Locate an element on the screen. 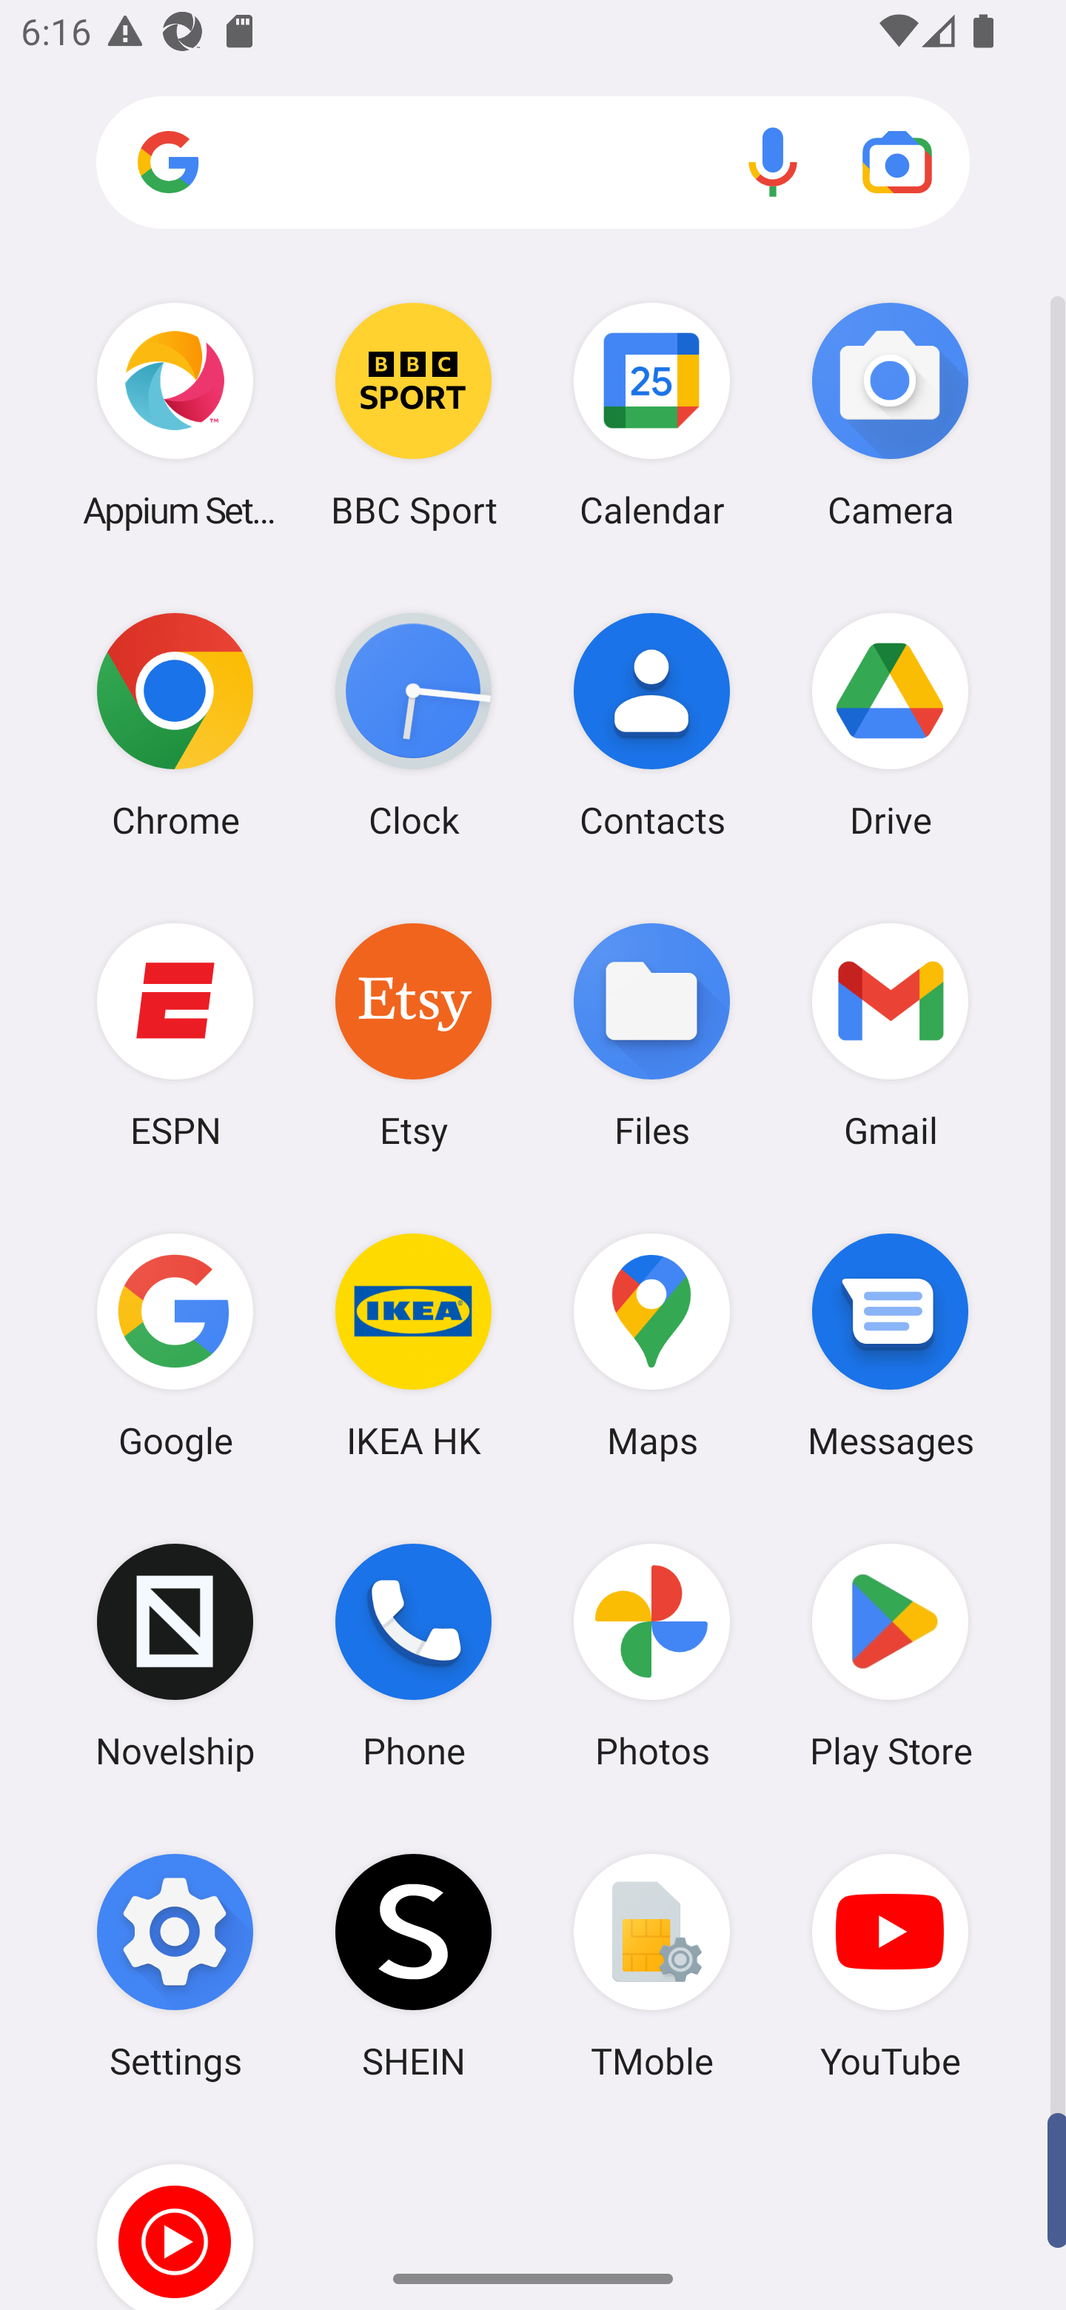 Image resolution: width=1066 pixels, height=2310 pixels. Appium Settings is located at coordinates (175, 415).